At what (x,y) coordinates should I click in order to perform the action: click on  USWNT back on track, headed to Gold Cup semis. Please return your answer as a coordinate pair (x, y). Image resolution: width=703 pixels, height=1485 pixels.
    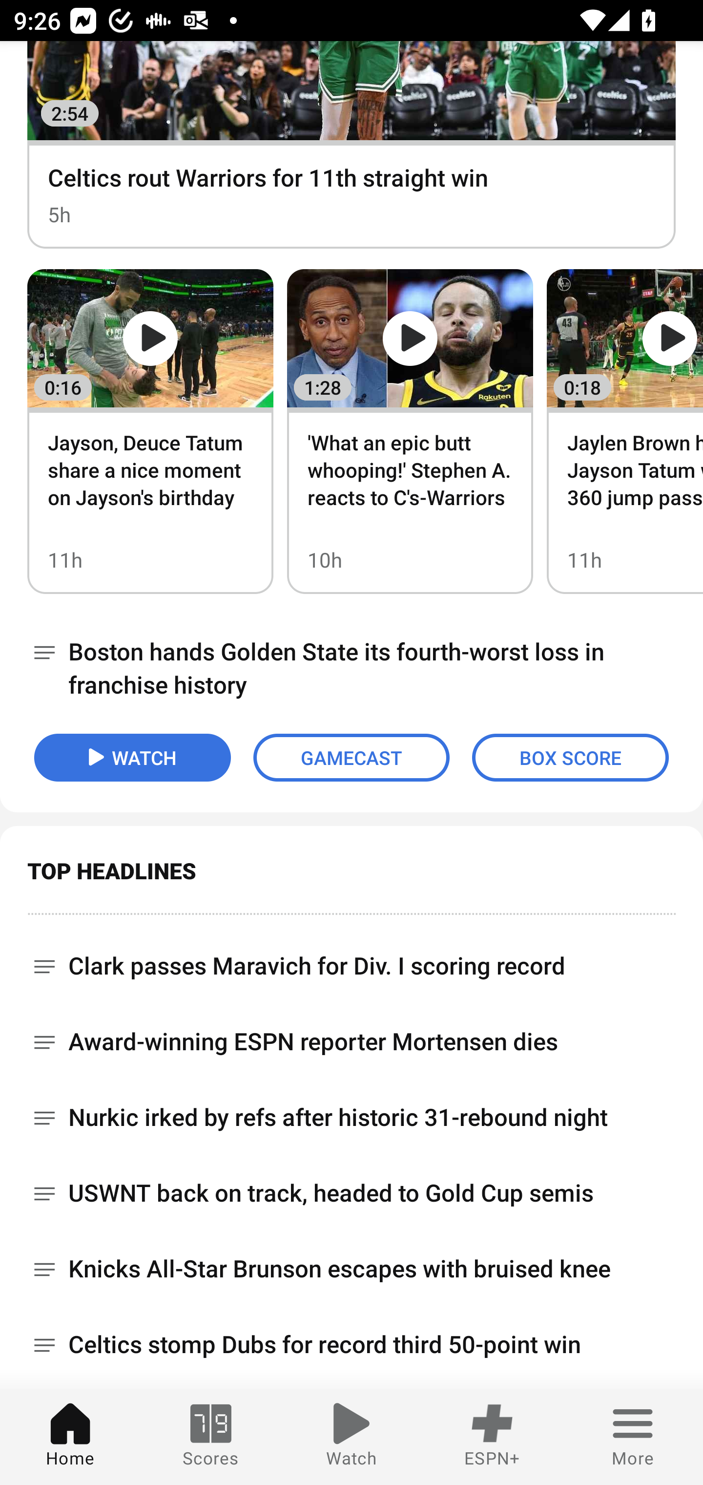
    Looking at the image, I should click on (351, 1193).